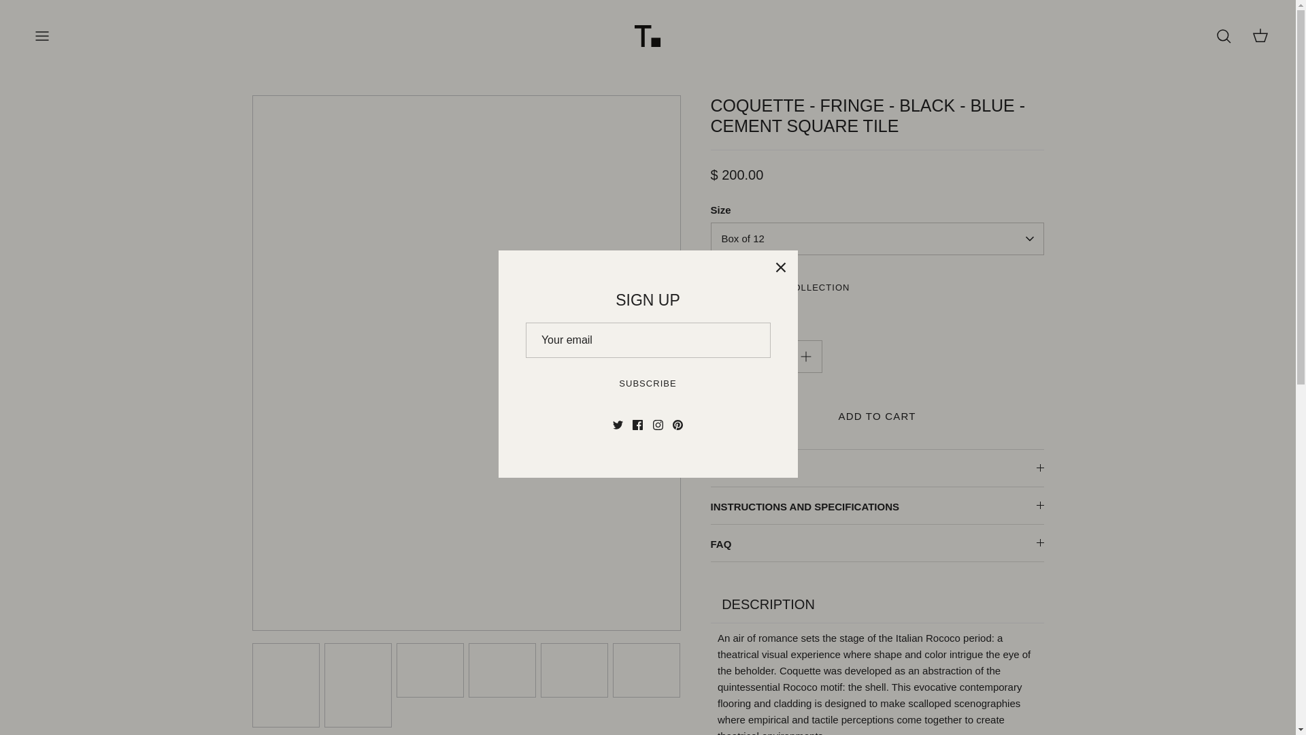  I want to click on Removable Wallpaper, so click(129, 84).